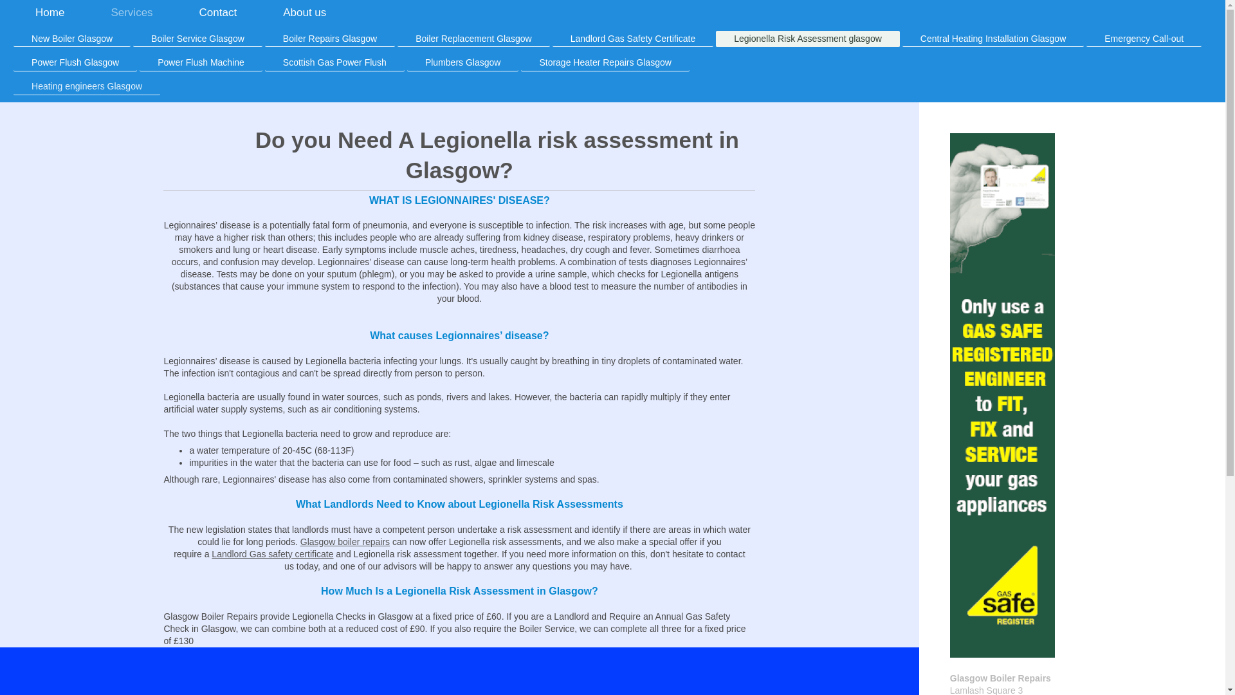  I want to click on About us, so click(304, 13).